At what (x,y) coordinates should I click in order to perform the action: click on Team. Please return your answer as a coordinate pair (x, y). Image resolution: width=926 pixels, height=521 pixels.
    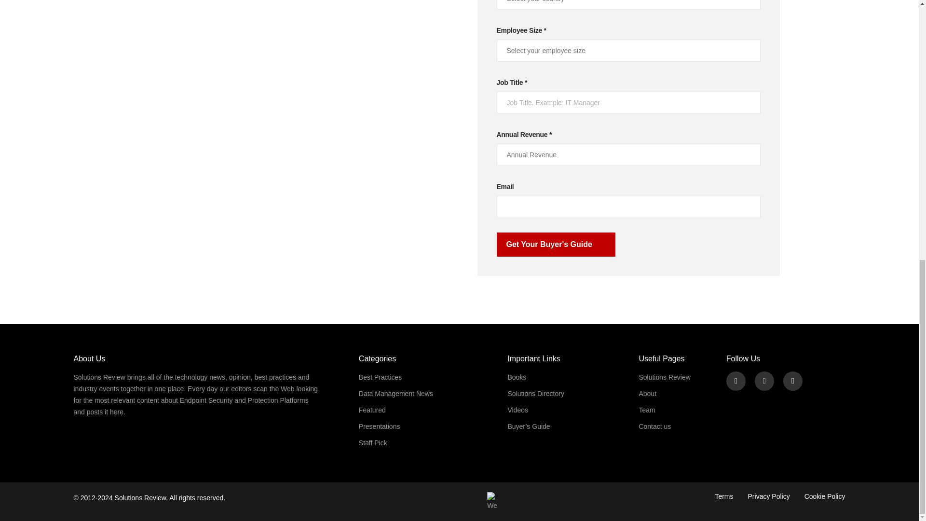
    Looking at the image, I should click on (646, 410).